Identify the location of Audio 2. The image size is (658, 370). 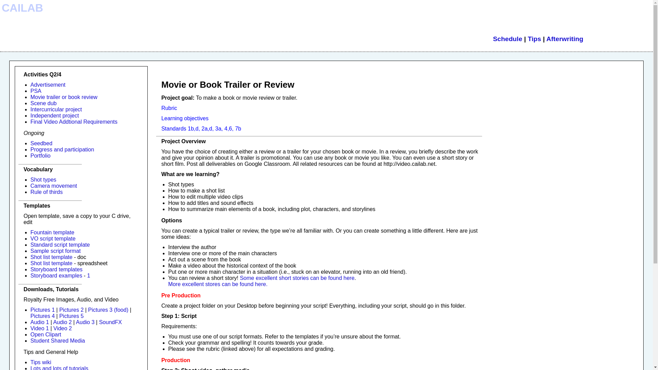
(62, 322).